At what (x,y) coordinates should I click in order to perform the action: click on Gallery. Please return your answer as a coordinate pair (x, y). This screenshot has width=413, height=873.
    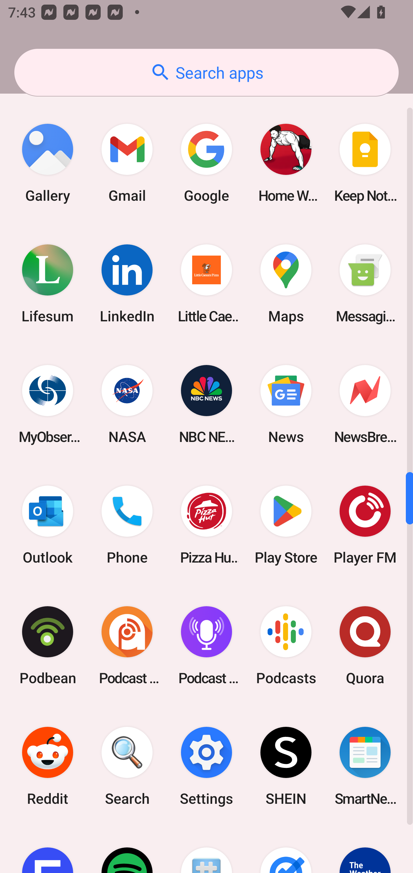
    Looking at the image, I should click on (48, 163).